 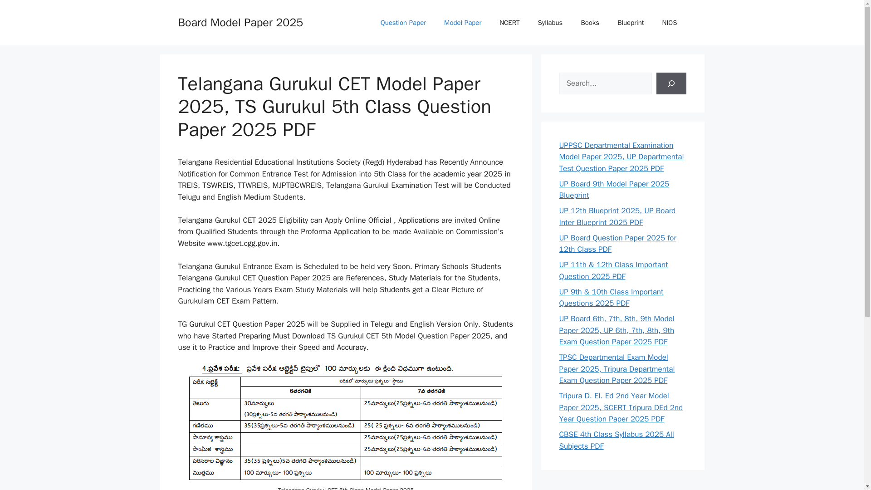 I want to click on UP Board 9th Model Paper 2025 Blueprint, so click(x=614, y=189).